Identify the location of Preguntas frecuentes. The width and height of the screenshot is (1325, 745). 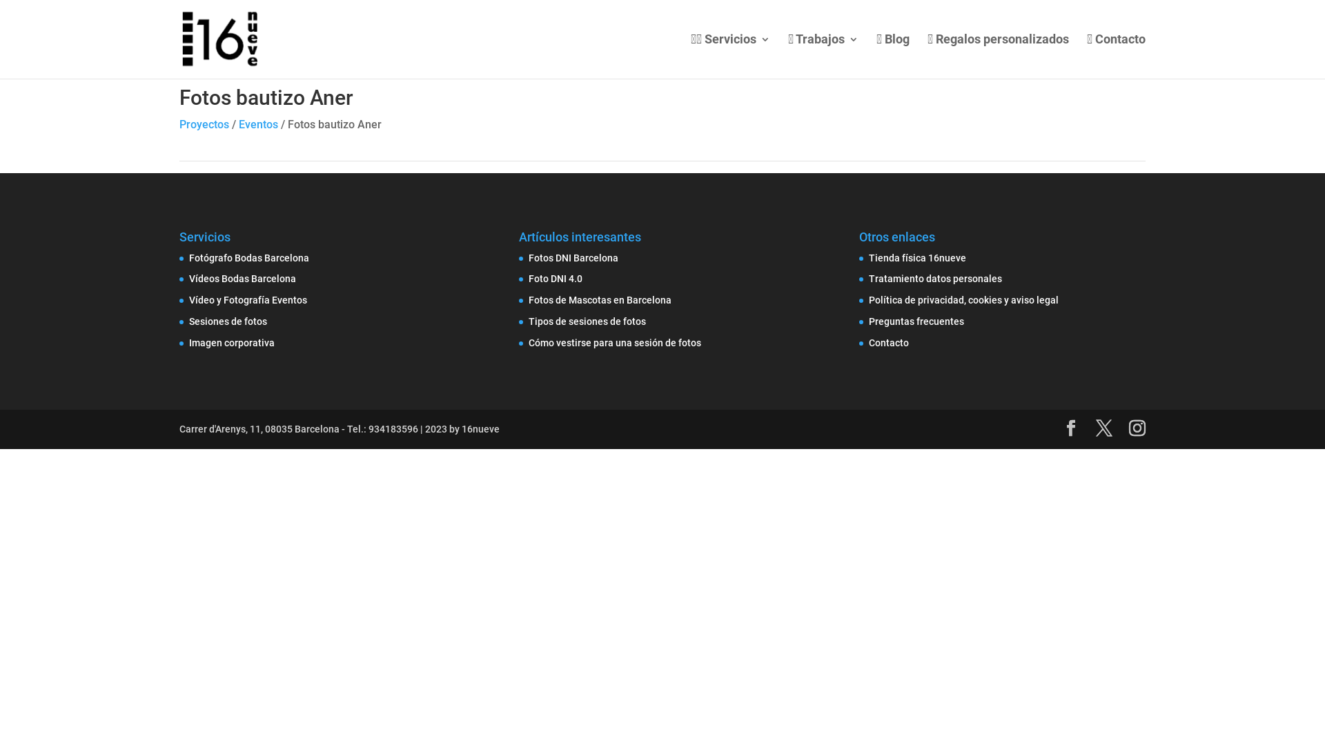
(916, 321).